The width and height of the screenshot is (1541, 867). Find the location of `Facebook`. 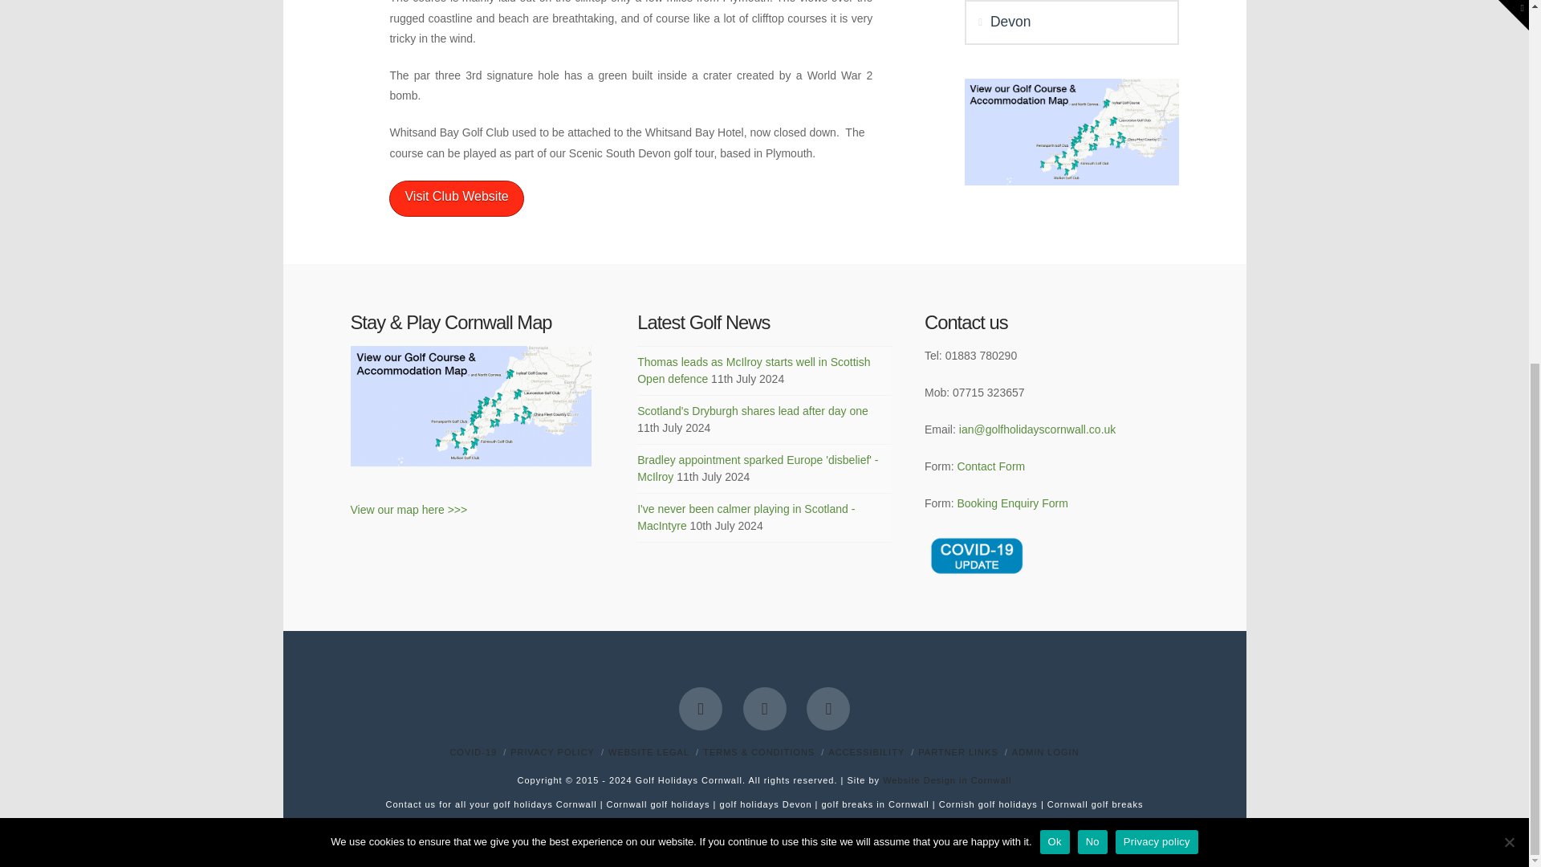

Facebook is located at coordinates (701, 709).